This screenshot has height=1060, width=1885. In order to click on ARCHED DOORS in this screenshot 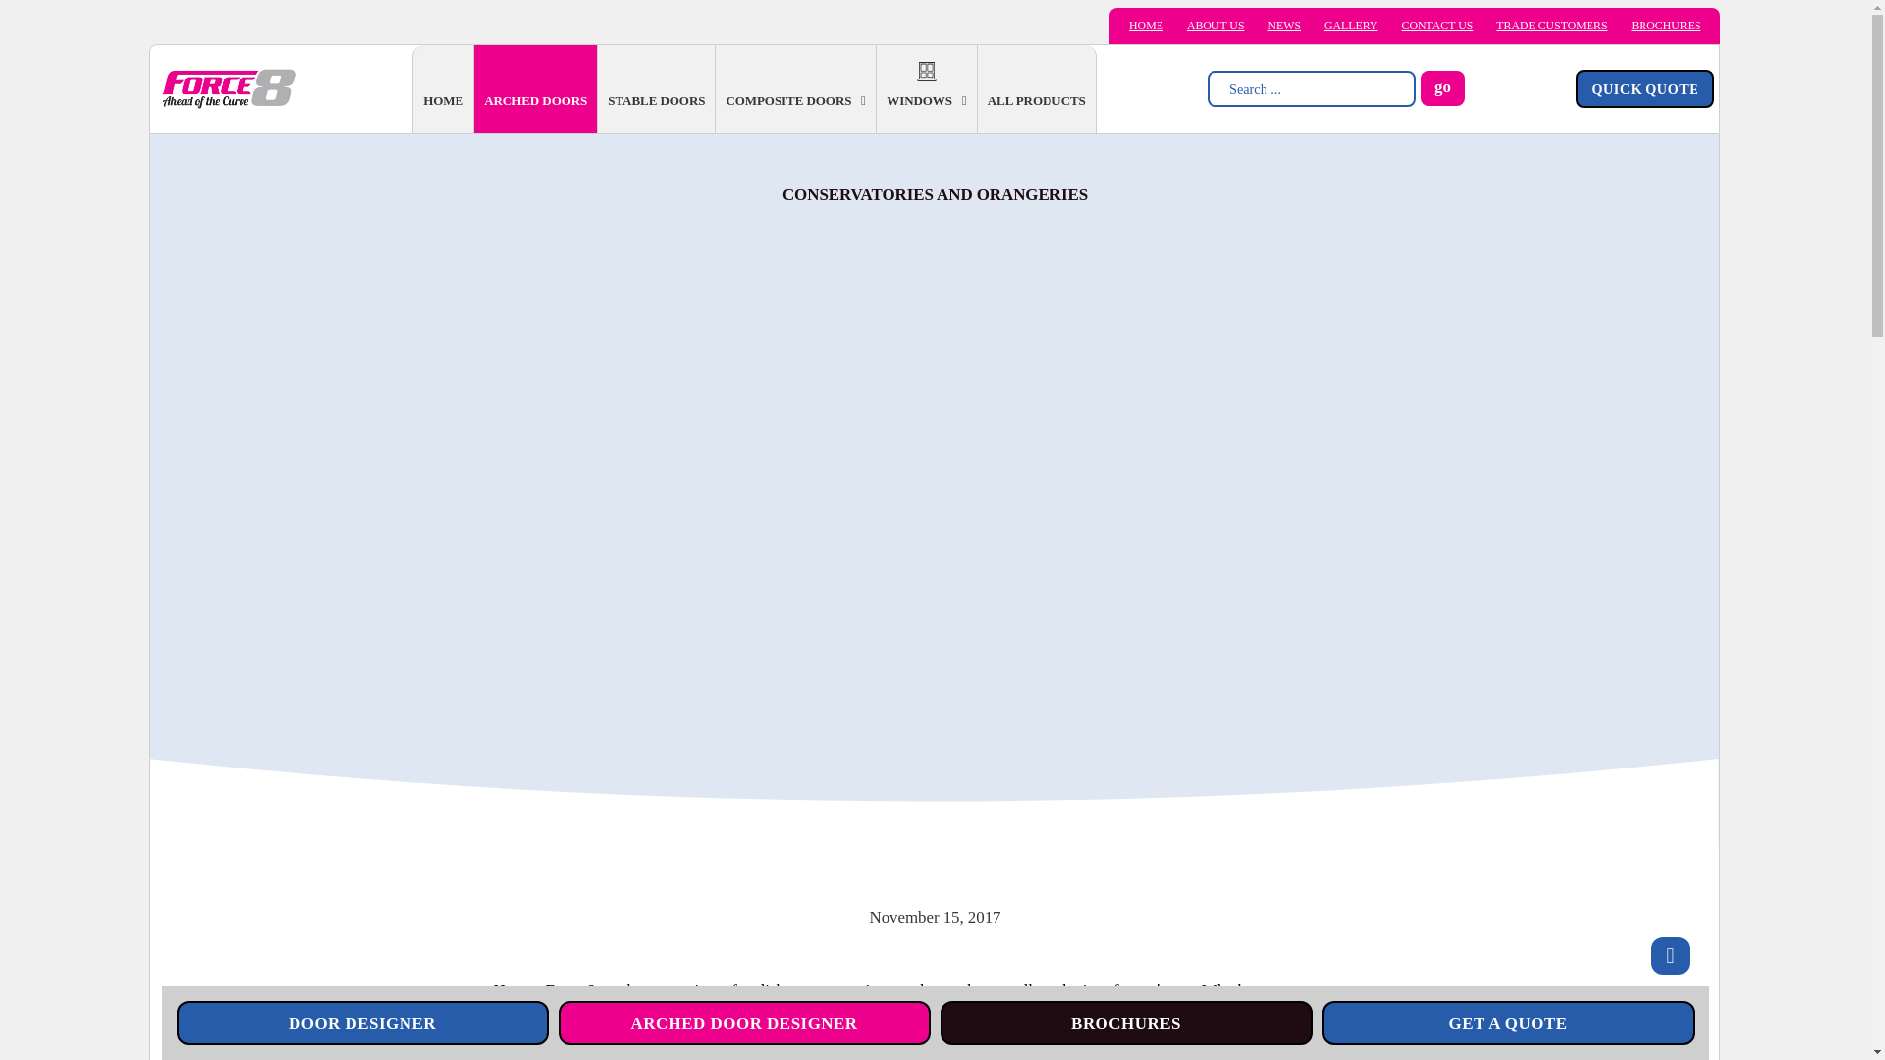, I will do `click(535, 101)`.